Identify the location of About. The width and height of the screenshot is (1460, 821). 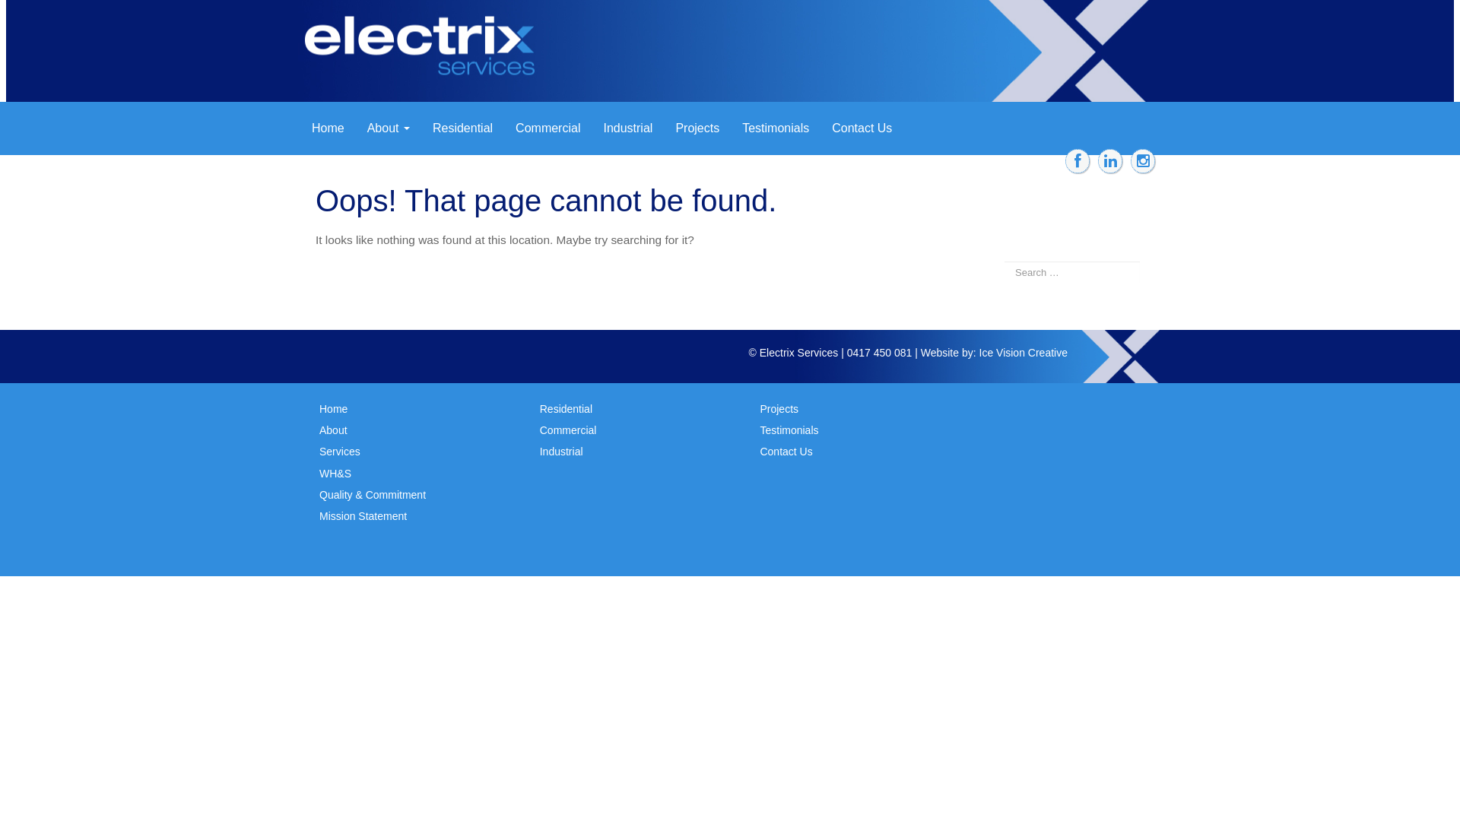
(333, 430).